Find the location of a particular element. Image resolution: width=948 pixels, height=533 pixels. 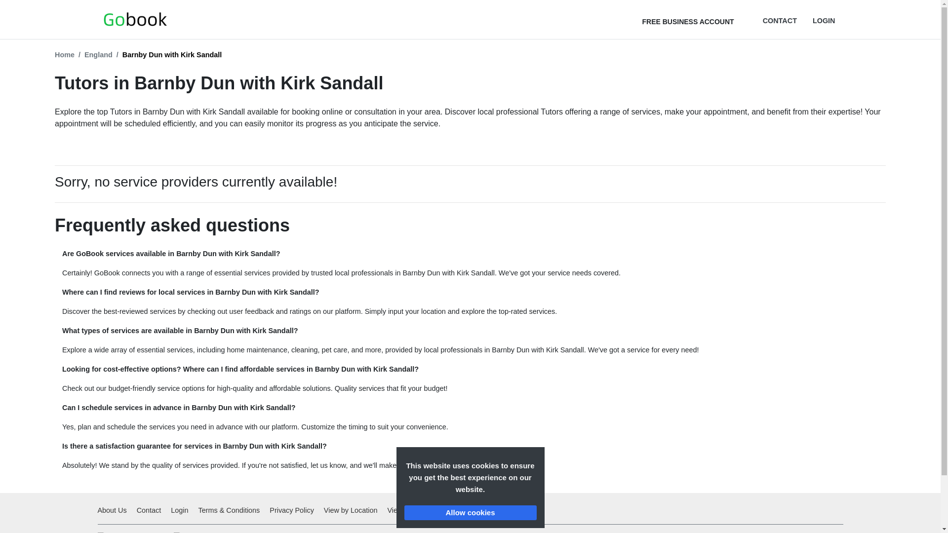

LOGIN is located at coordinates (824, 19).